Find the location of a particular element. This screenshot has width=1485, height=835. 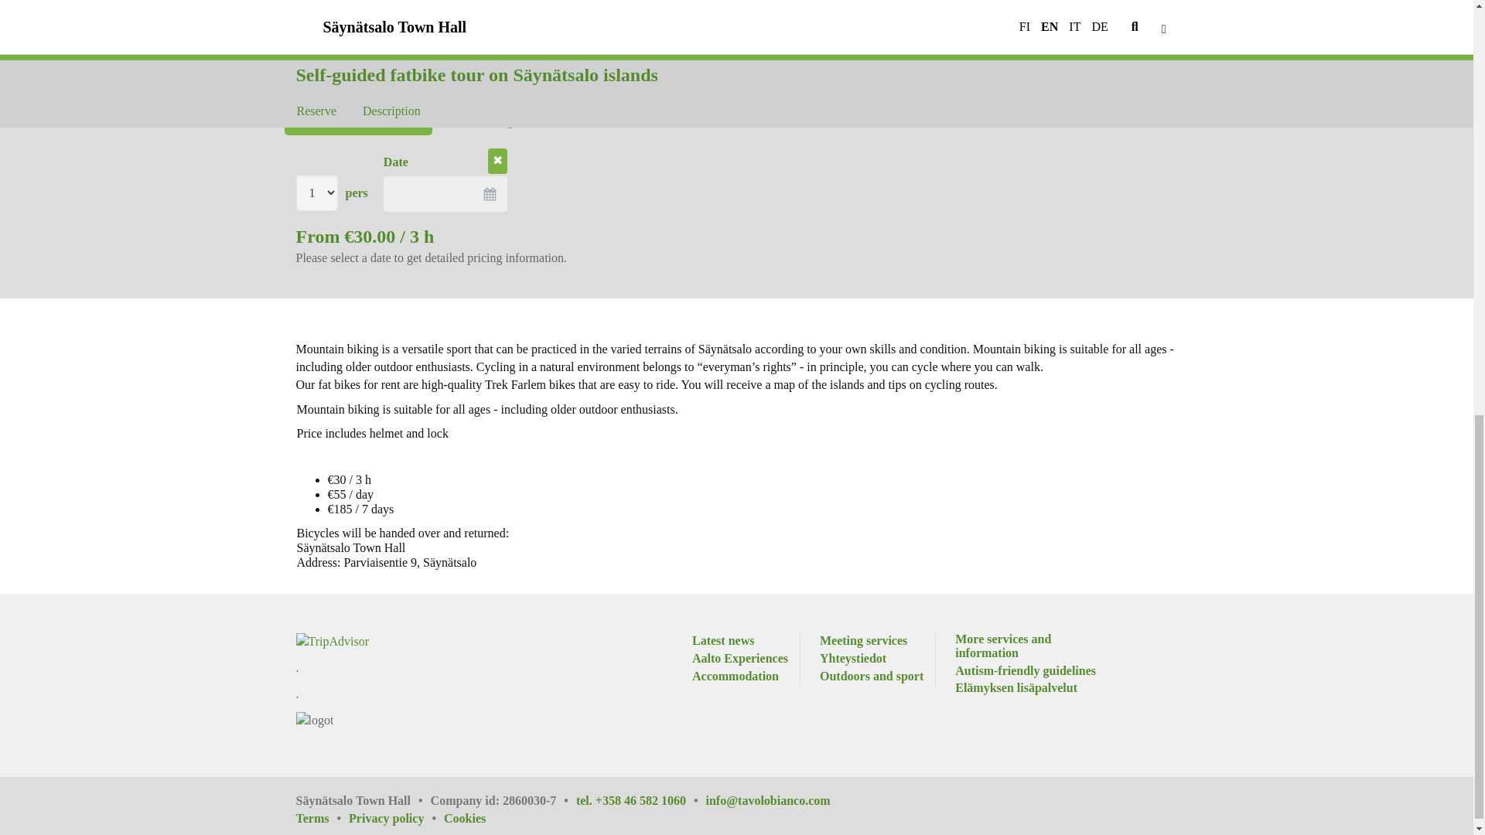

Terms is located at coordinates (322, 819).